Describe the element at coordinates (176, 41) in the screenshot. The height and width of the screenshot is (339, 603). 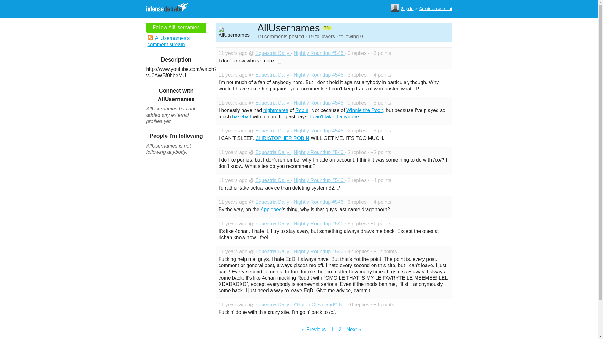
I see `AllUsernames's comment stream` at that location.